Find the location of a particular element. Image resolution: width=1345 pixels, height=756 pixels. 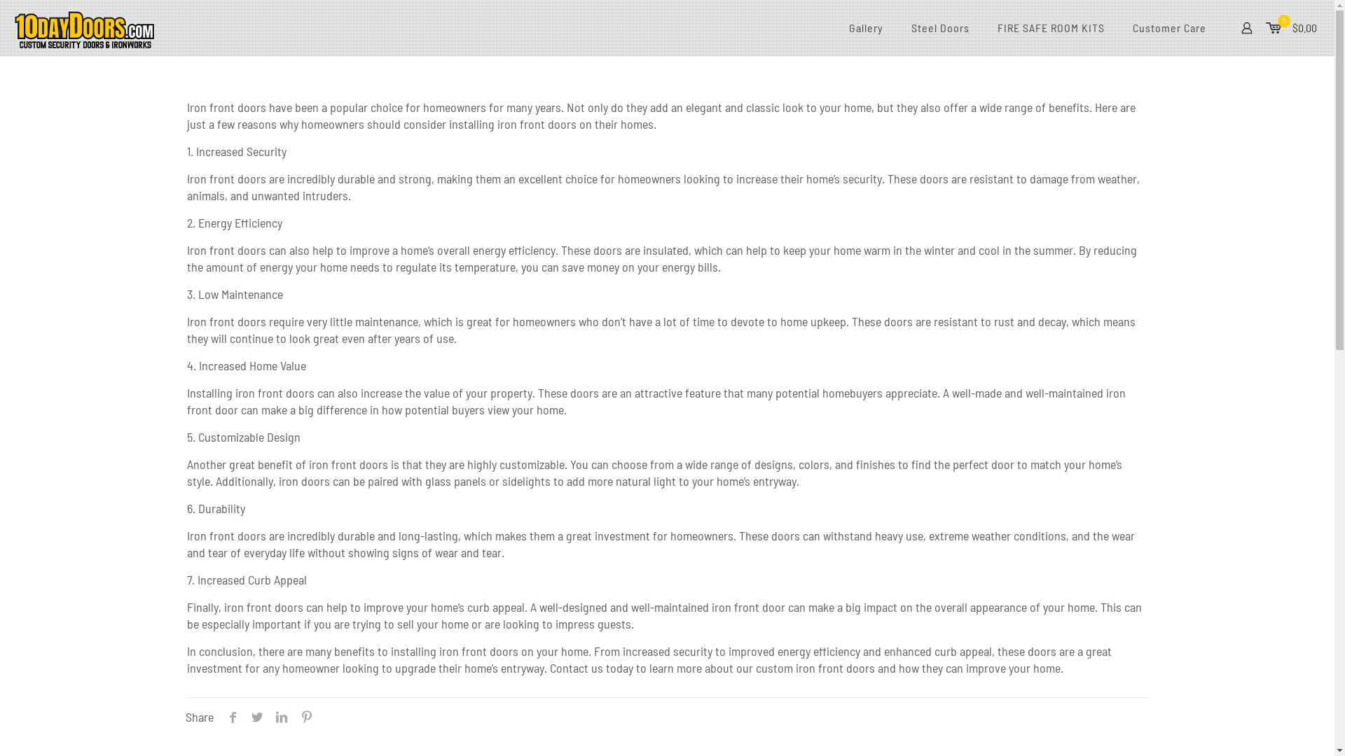

Steel Doors is located at coordinates (940, 28).